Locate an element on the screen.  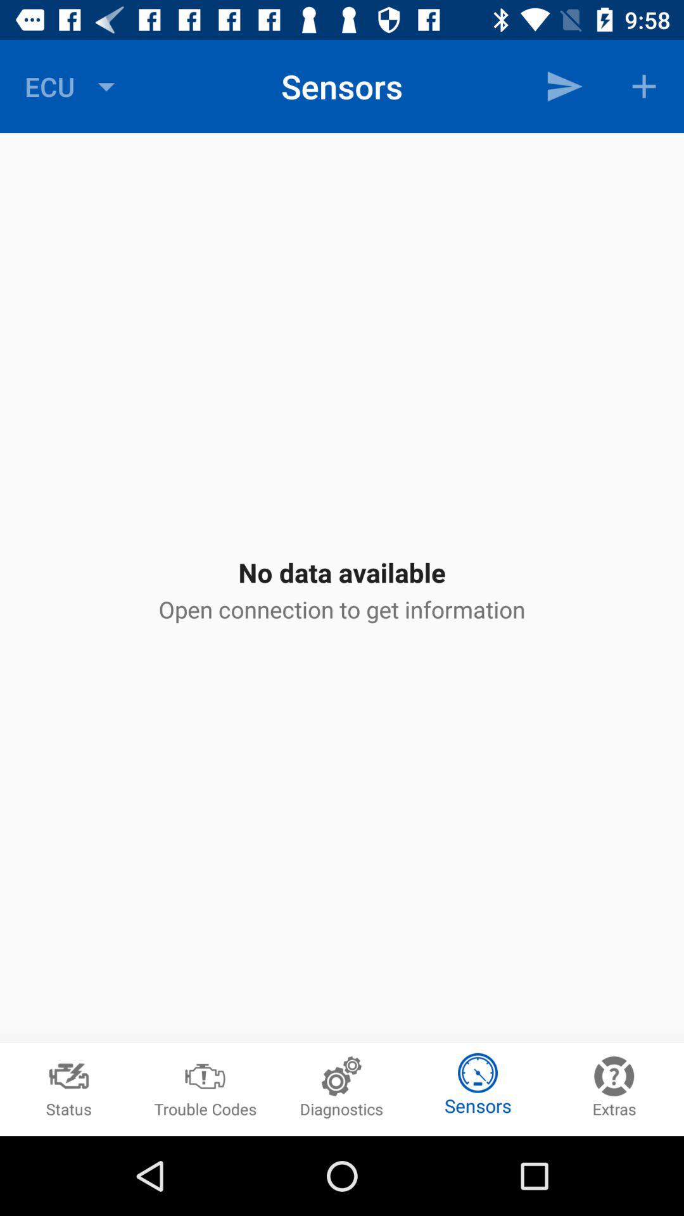
open ecu icon is located at coordinates (73, 86).